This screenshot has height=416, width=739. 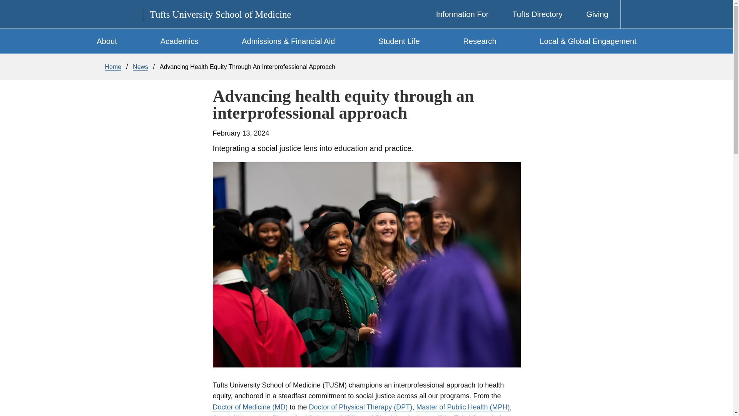 What do you see at coordinates (374, 2) in the screenshot?
I see `Skip to main content` at bounding box center [374, 2].